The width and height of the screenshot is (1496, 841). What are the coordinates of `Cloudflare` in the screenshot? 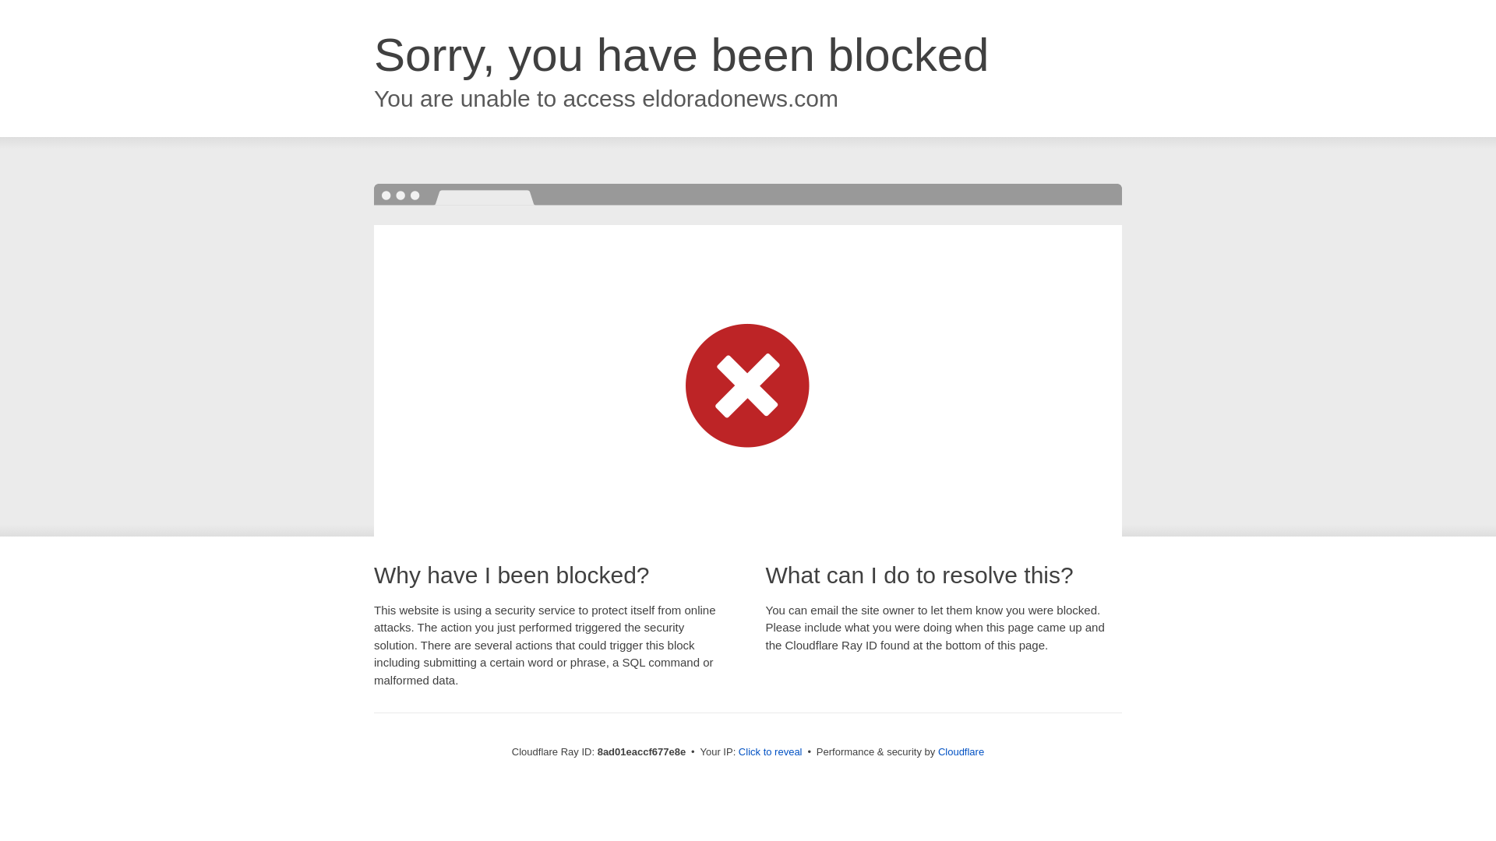 It's located at (961, 751).